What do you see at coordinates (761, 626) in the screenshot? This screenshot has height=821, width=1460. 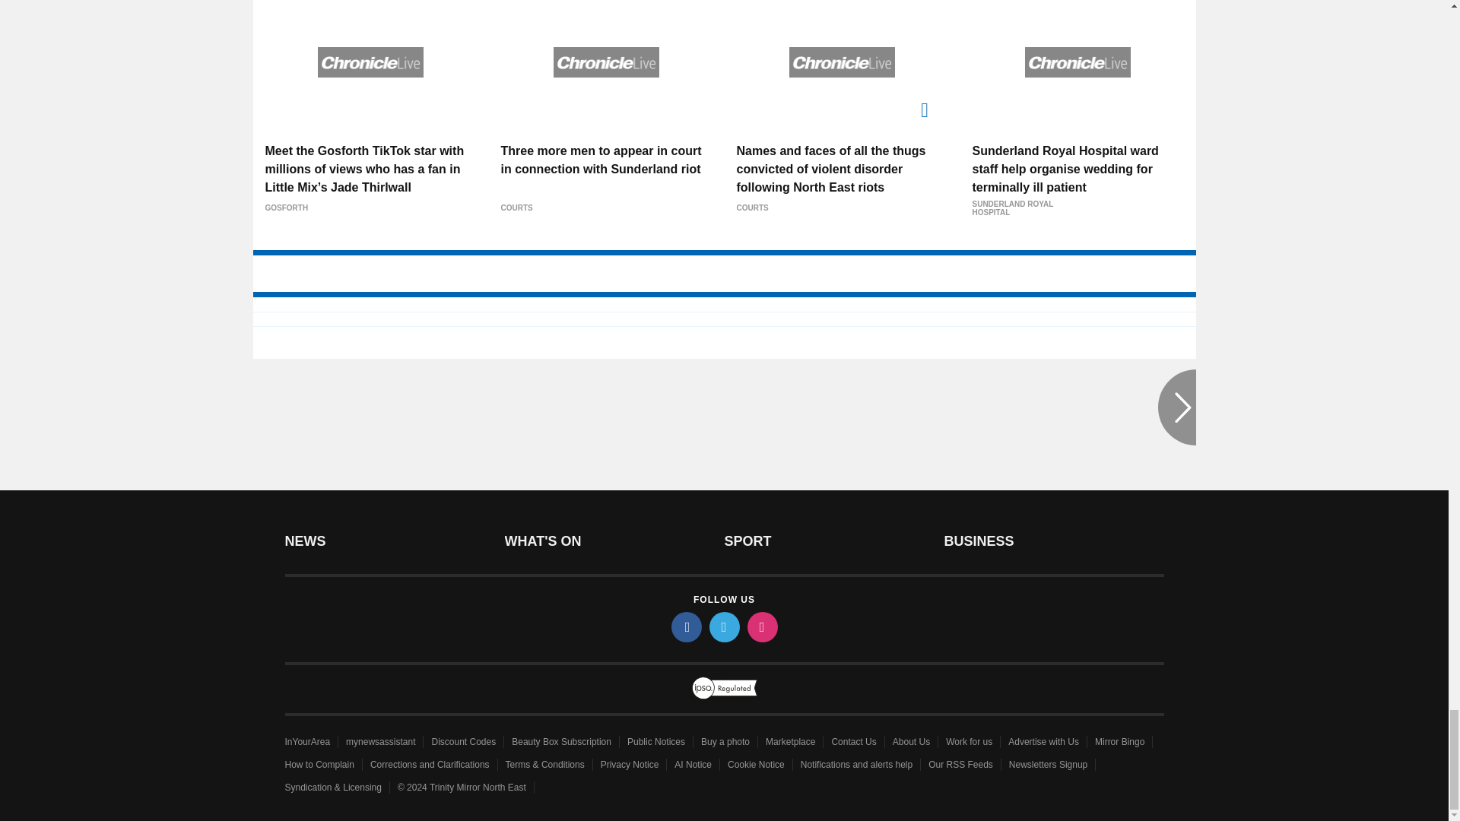 I see `instagram` at bounding box center [761, 626].